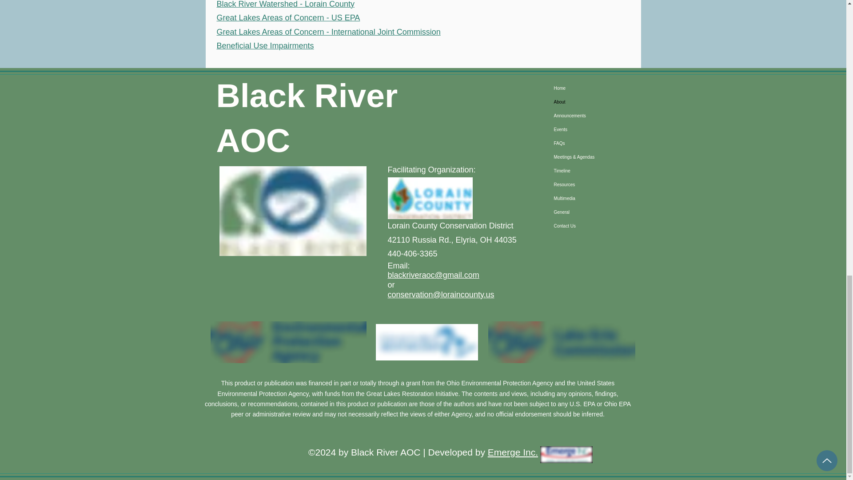 This screenshot has height=480, width=853. What do you see at coordinates (596, 102) in the screenshot?
I see `About` at bounding box center [596, 102].